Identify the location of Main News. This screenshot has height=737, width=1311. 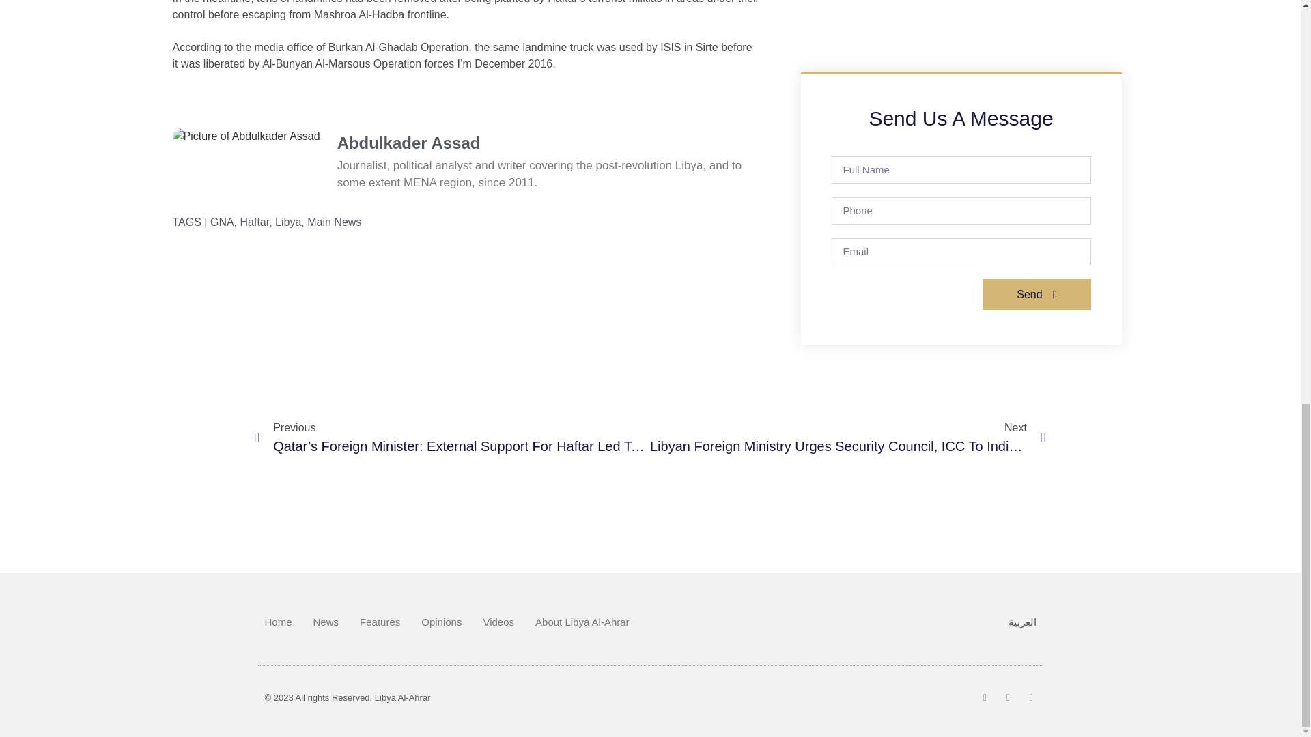
(334, 222).